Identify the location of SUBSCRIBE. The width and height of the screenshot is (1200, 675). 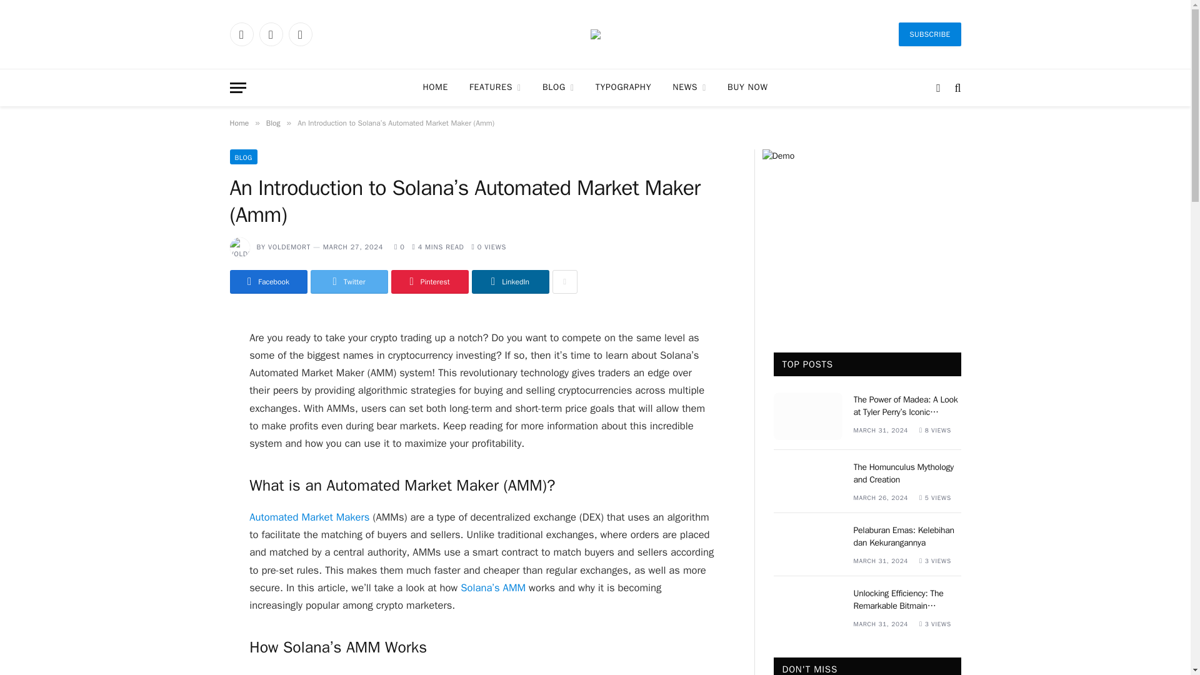
(930, 34).